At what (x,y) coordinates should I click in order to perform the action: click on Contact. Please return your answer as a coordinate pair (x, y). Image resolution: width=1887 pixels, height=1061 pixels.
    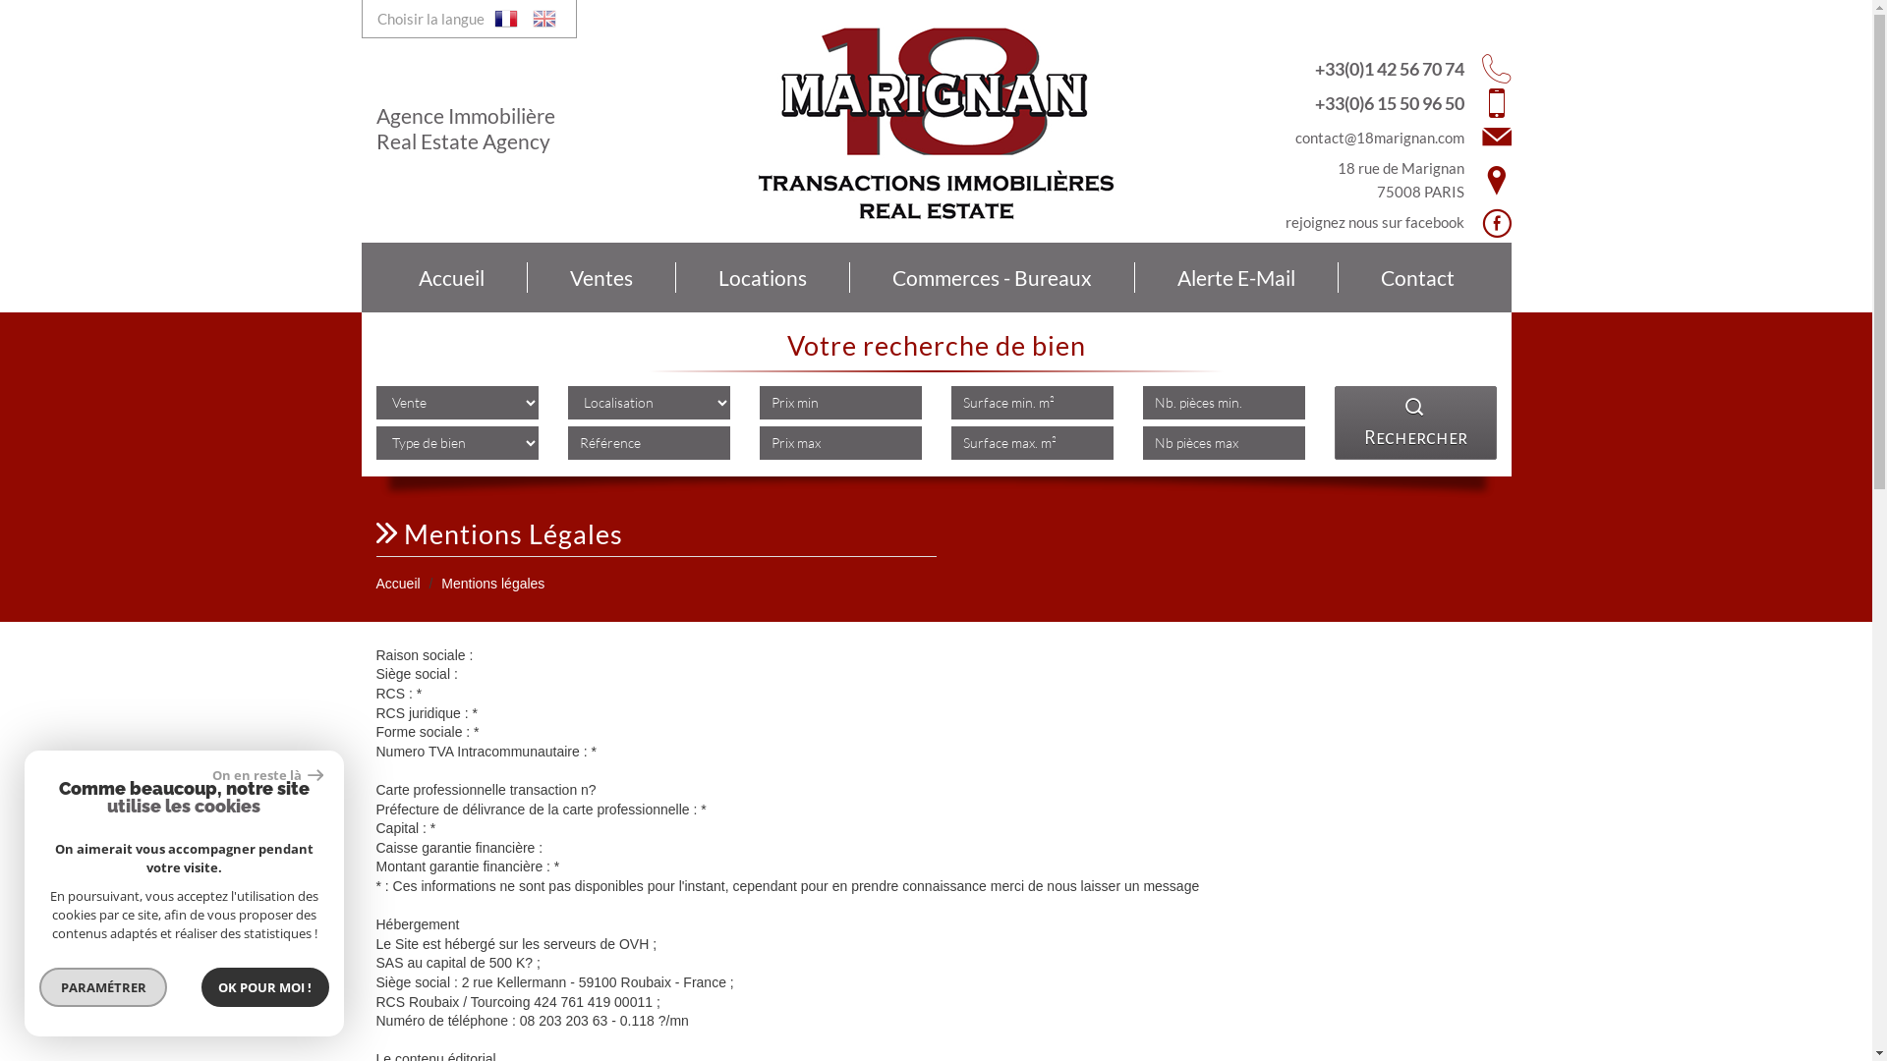
    Looking at the image, I should click on (1417, 278).